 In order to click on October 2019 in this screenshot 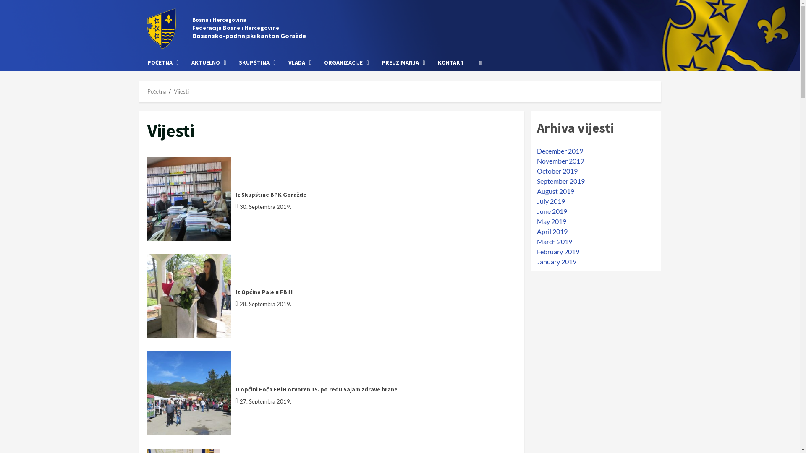, I will do `click(557, 171)`.